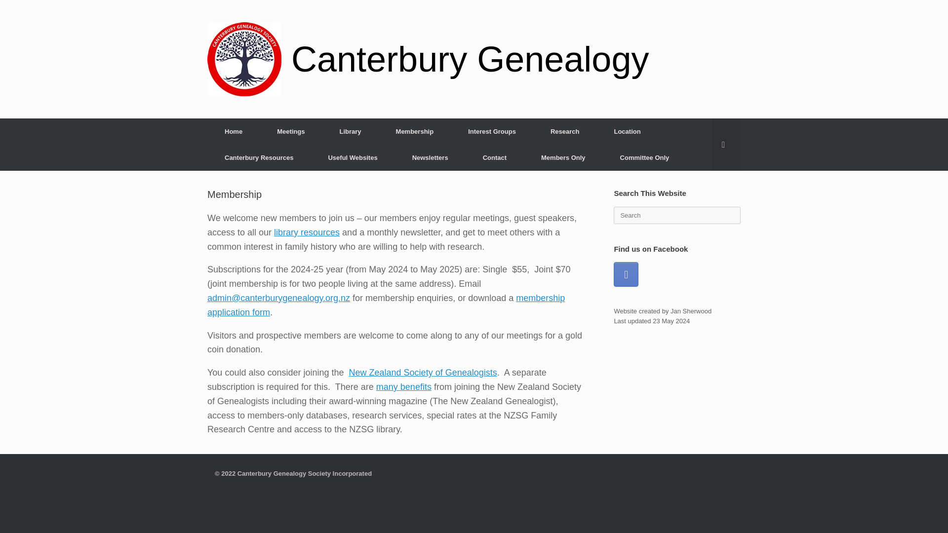  What do you see at coordinates (306, 232) in the screenshot?
I see `library resources` at bounding box center [306, 232].